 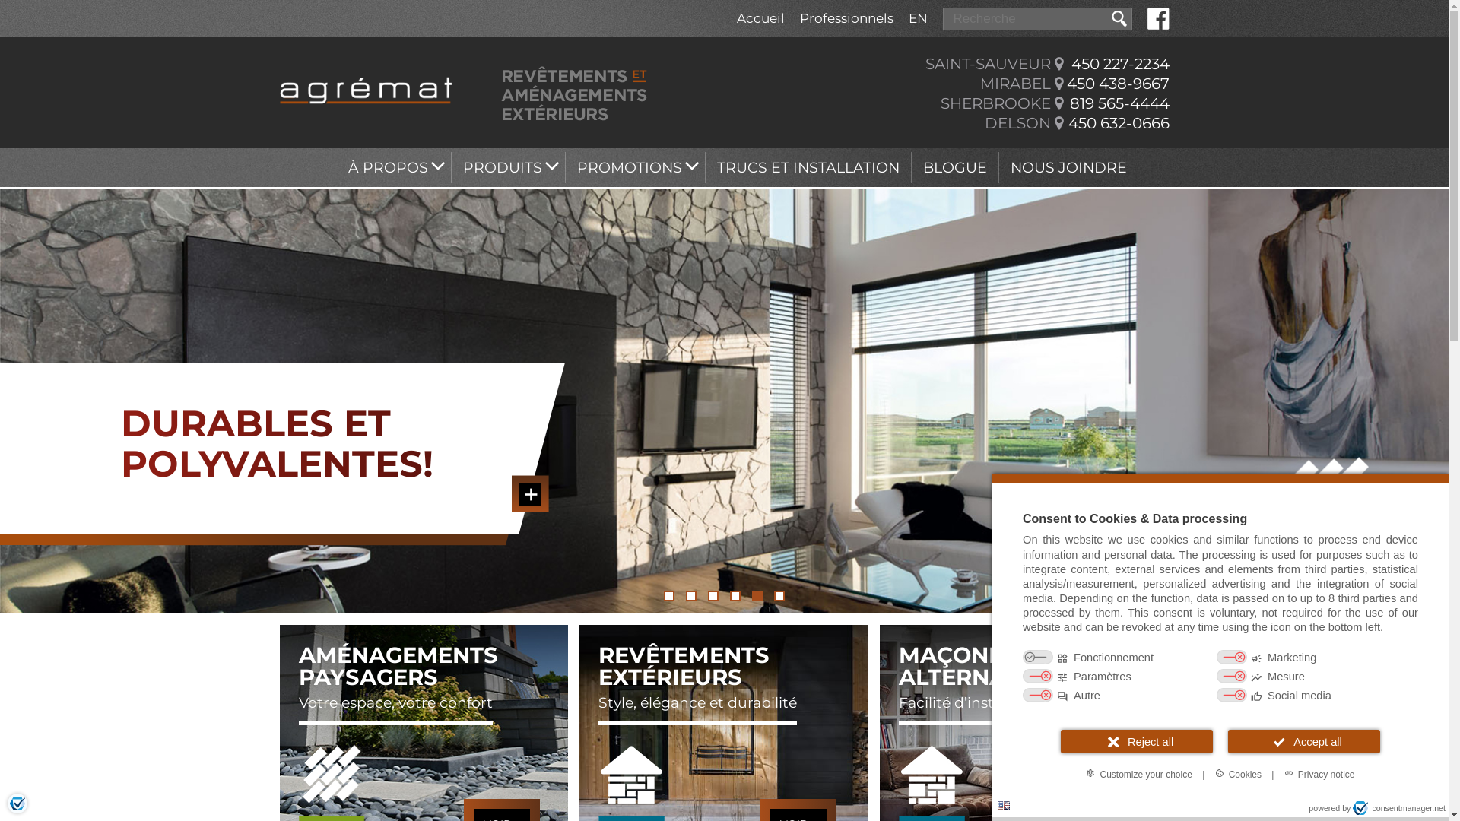 I want to click on SHERBROOKE, so click(x=995, y=103).